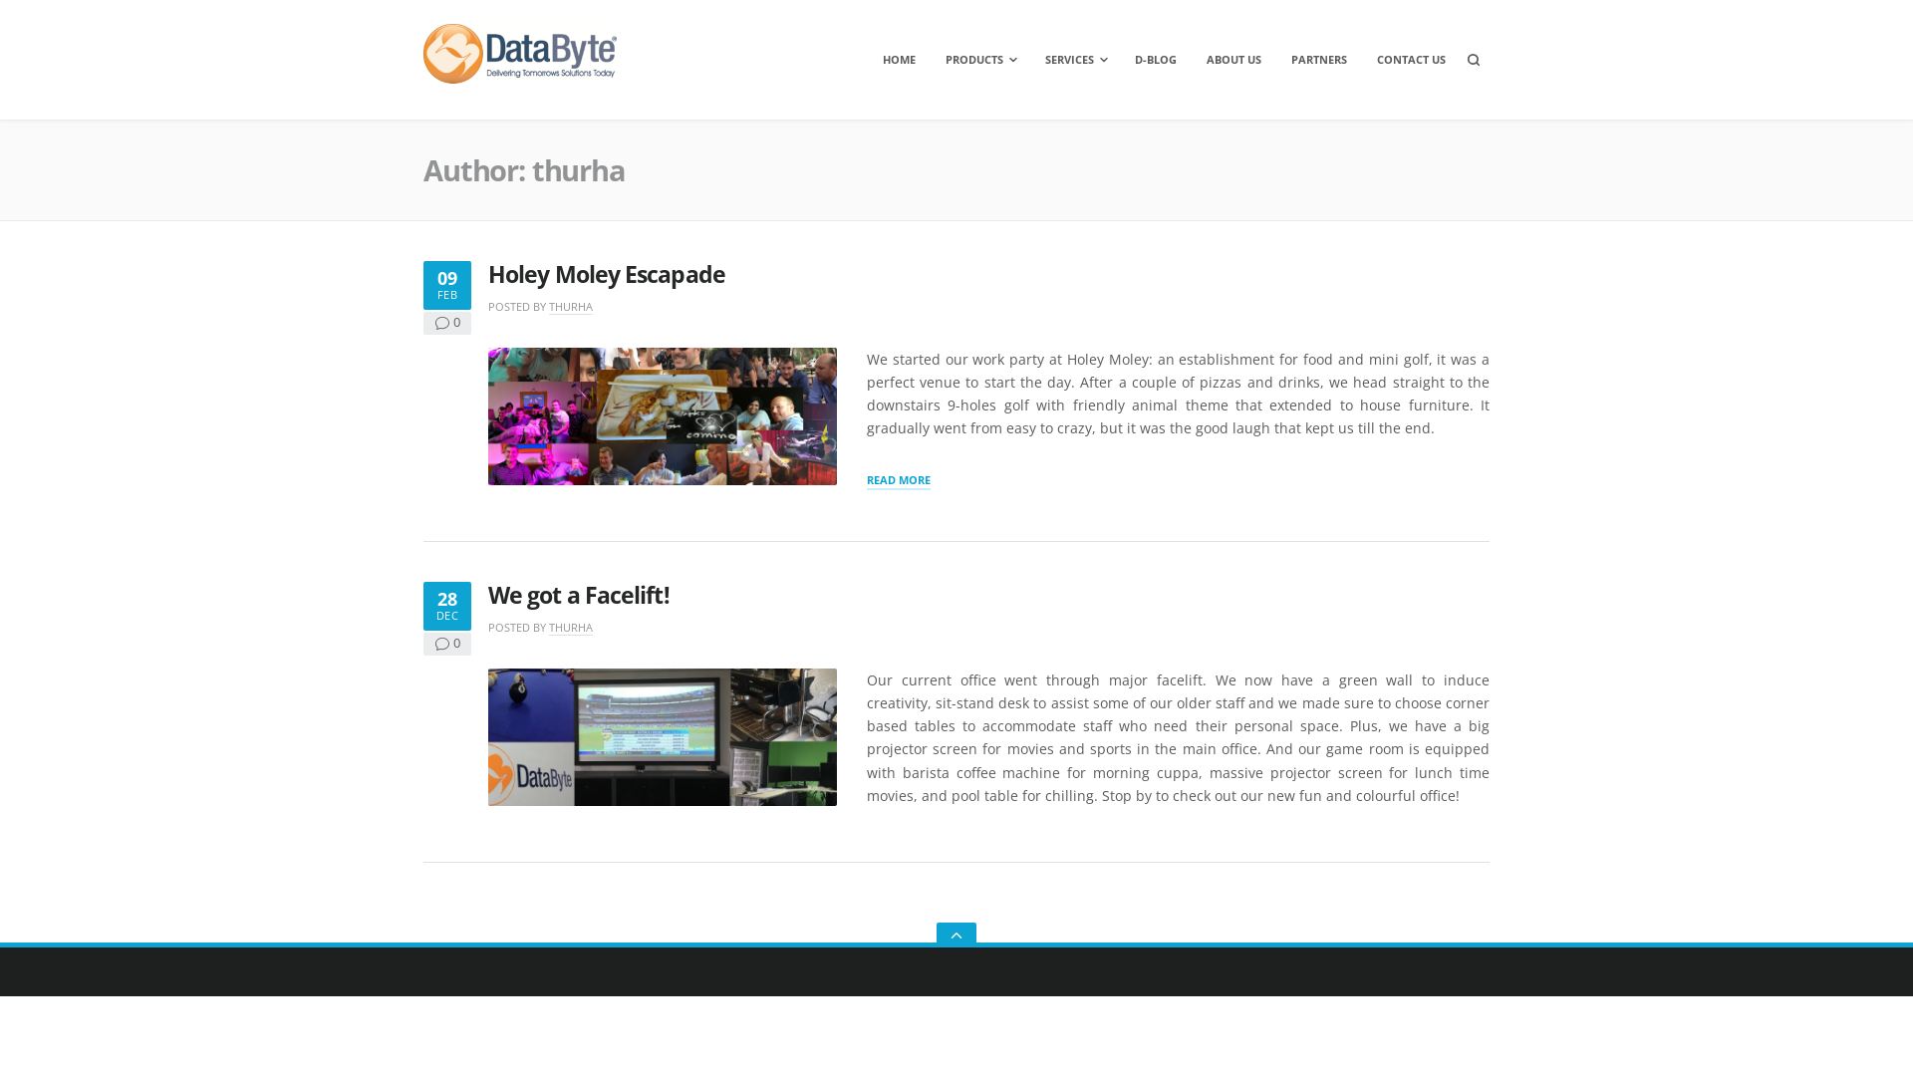 The image size is (1913, 1076). I want to click on We got a Facelift!, so click(578, 595).